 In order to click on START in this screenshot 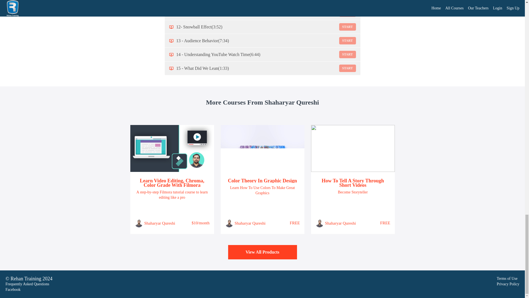, I will do `click(347, 13)`.